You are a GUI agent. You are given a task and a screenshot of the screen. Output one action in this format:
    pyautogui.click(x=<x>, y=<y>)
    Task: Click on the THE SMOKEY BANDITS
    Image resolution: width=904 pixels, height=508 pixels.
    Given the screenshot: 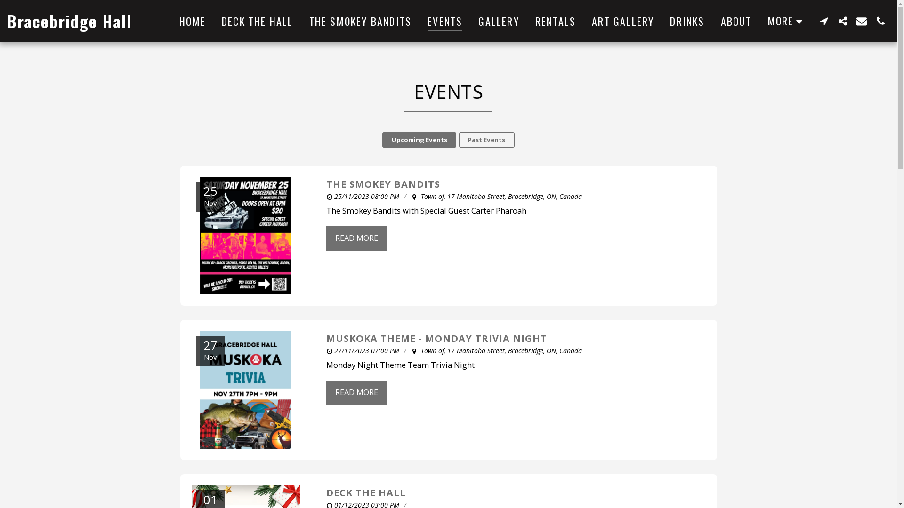 What is the action you would take?
    pyautogui.click(x=383, y=184)
    